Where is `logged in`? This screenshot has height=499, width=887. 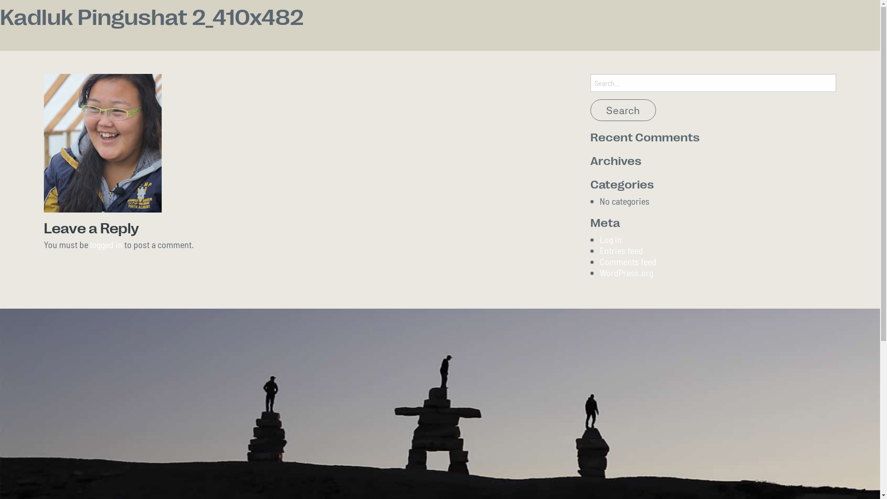
logged in is located at coordinates (106, 244).